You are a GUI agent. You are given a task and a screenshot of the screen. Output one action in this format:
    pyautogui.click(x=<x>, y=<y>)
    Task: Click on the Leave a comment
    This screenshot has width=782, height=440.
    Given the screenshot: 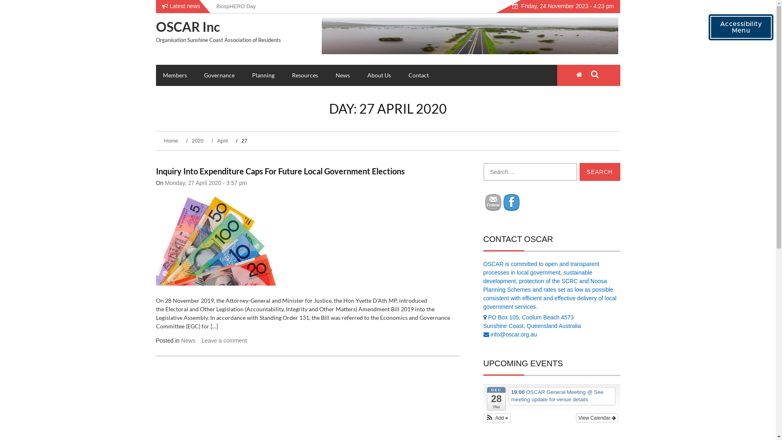 What is the action you would take?
    pyautogui.click(x=224, y=341)
    